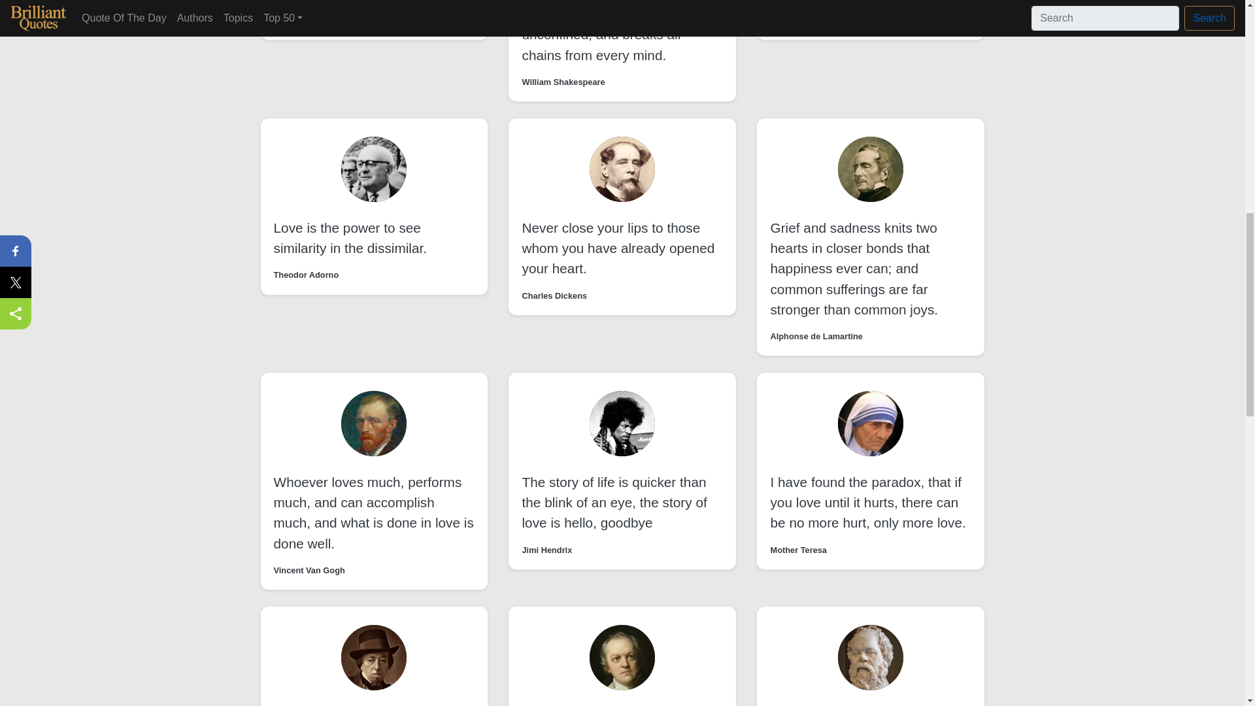 The image size is (1255, 706). What do you see at coordinates (800, 20) in the screenshot?
I see `Sigmund Freud` at bounding box center [800, 20].